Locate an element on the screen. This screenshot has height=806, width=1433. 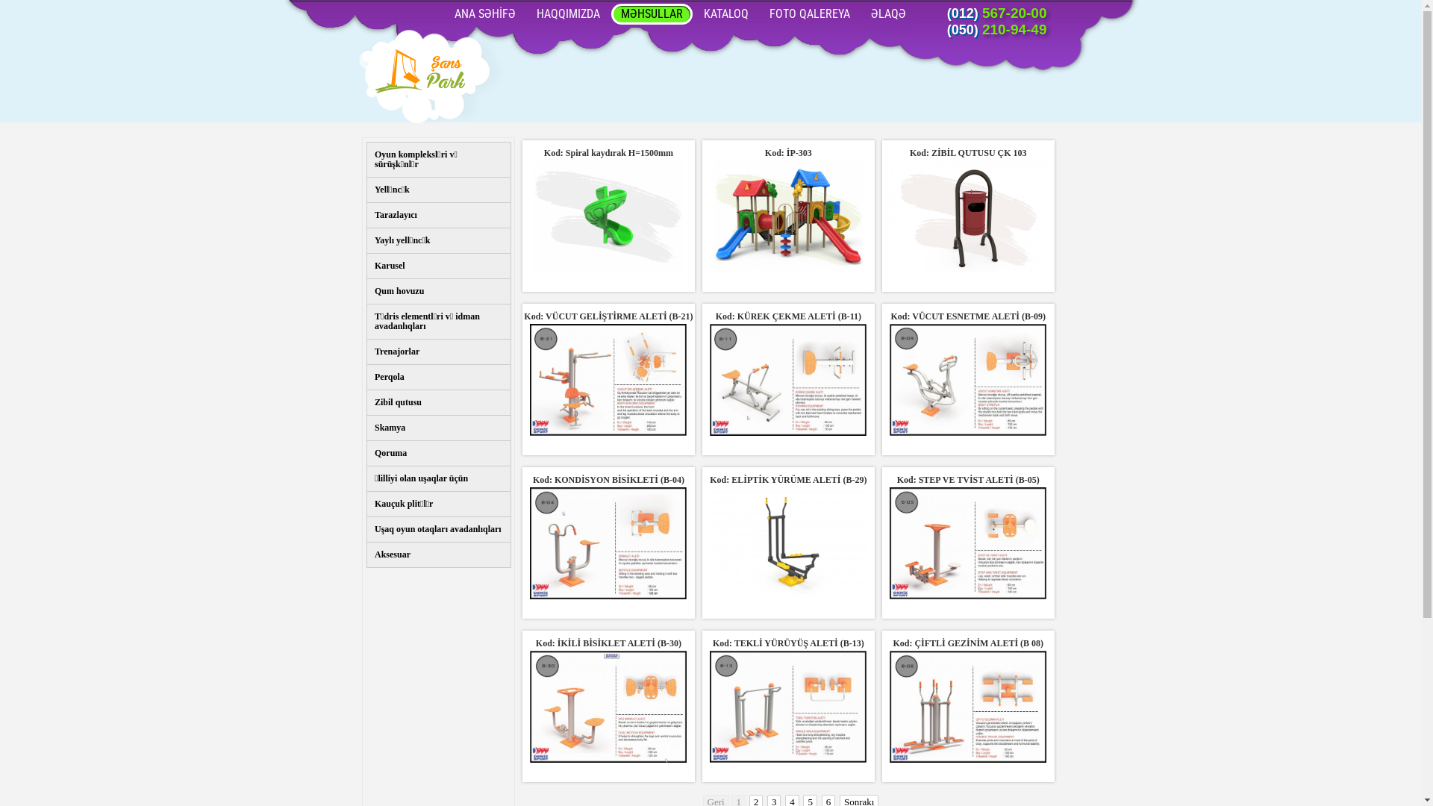
Trenajorlar is located at coordinates (439, 352).